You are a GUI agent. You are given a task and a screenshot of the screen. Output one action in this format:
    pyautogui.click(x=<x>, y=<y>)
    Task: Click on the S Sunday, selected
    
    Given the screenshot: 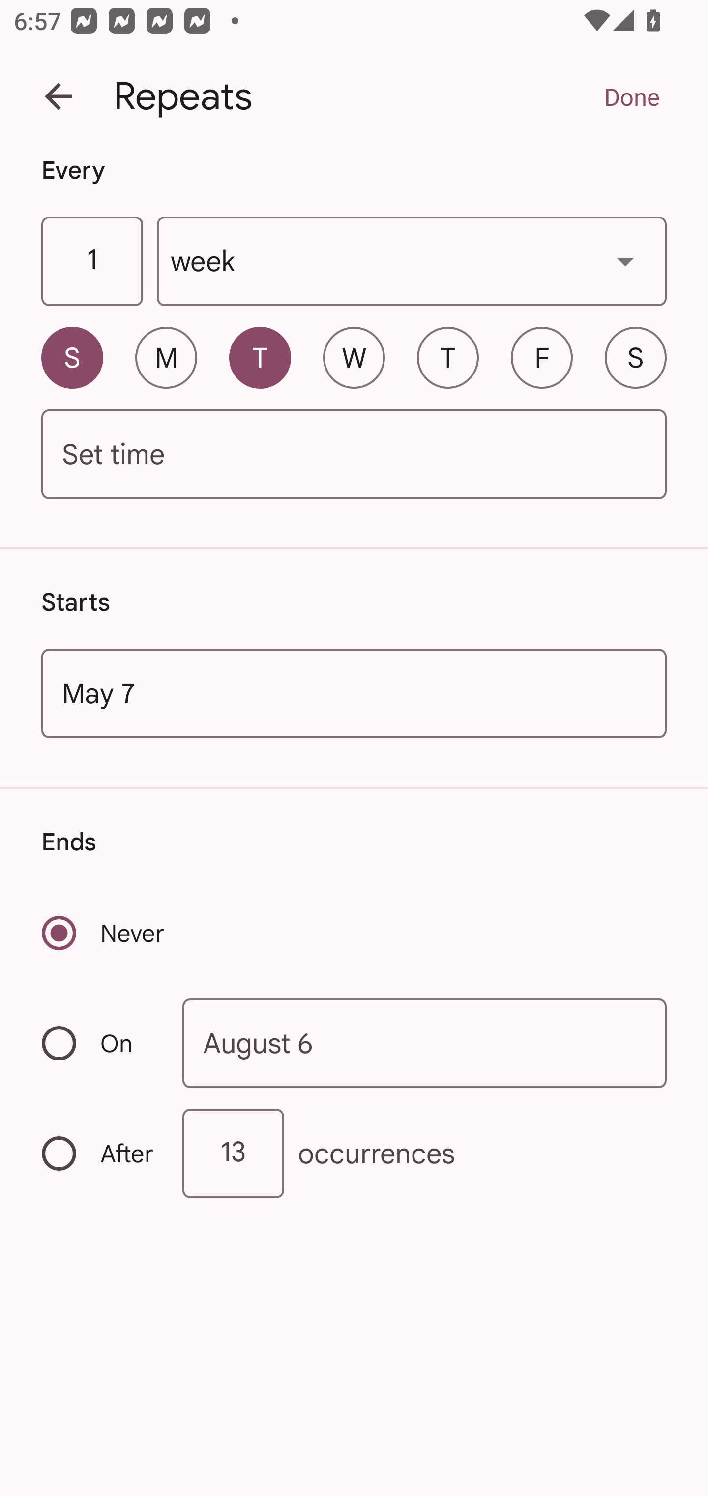 What is the action you would take?
    pyautogui.click(x=72, y=357)
    